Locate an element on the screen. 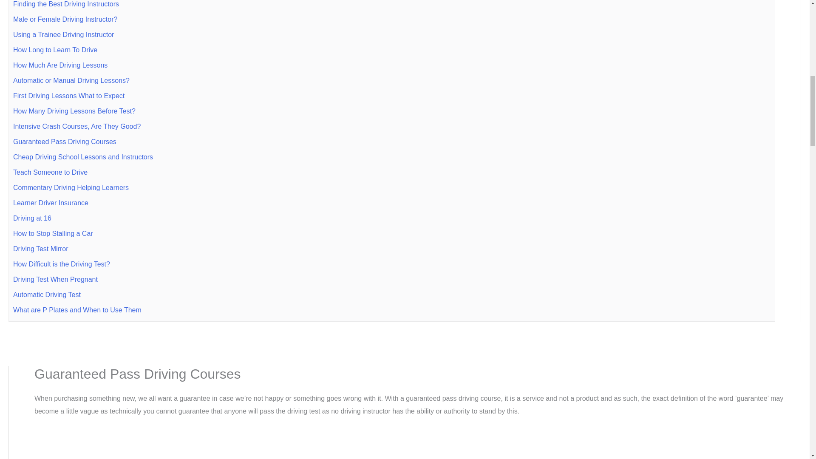 The width and height of the screenshot is (816, 459). How Long to Learn To Drive is located at coordinates (55, 50).